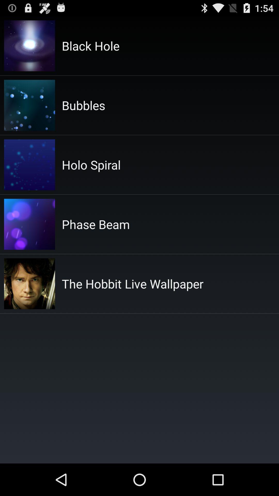 The image size is (279, 496). What do you see at coordinates (96, 224) in the screenshot?
I see `launch the icon below holo spiral` at bounding box center [96, 224].